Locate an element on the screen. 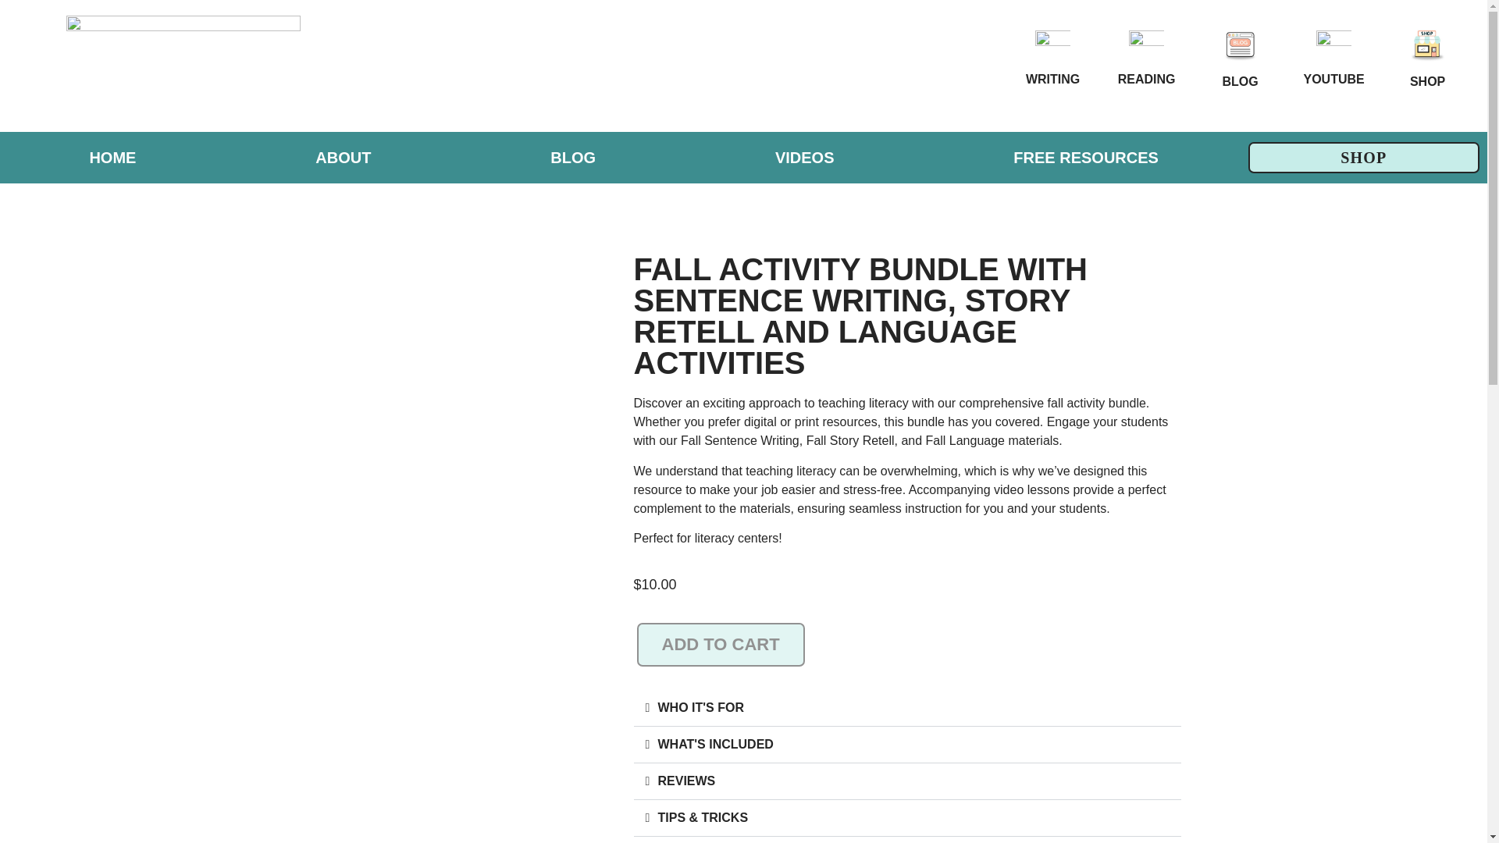 This screenshot has height=843, width=1499. FREE RESOURCES is located at coordinates (1085, 158).